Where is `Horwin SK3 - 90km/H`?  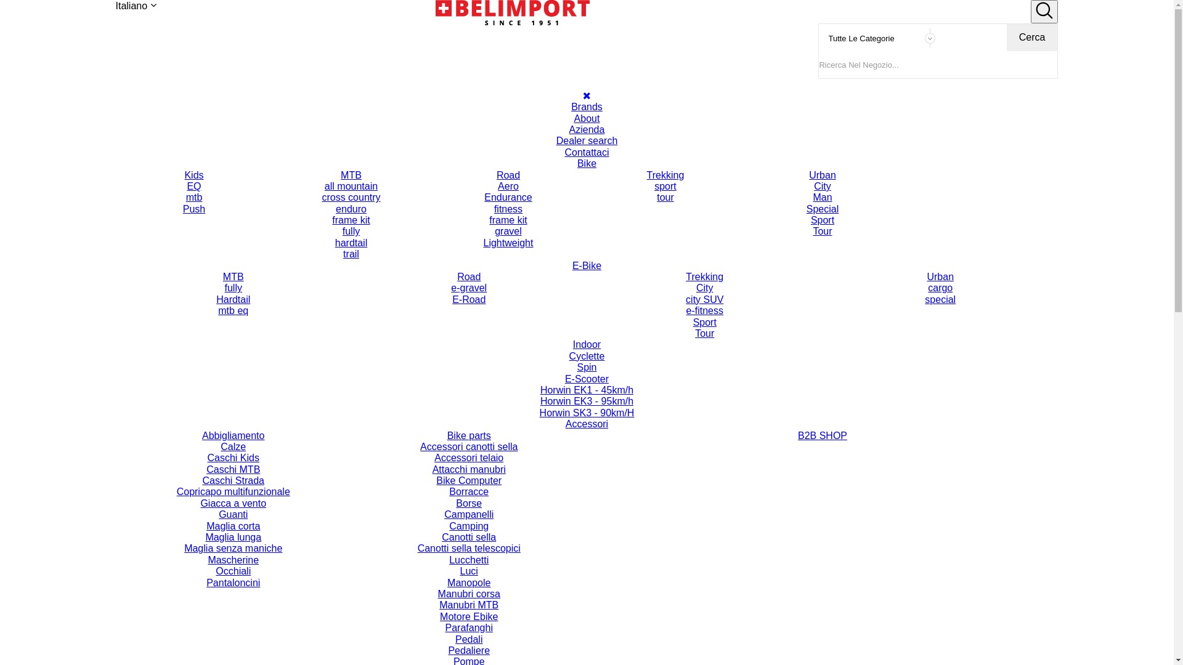 Horwin SK3 - 90km/H is located at coordinates (587, 413).